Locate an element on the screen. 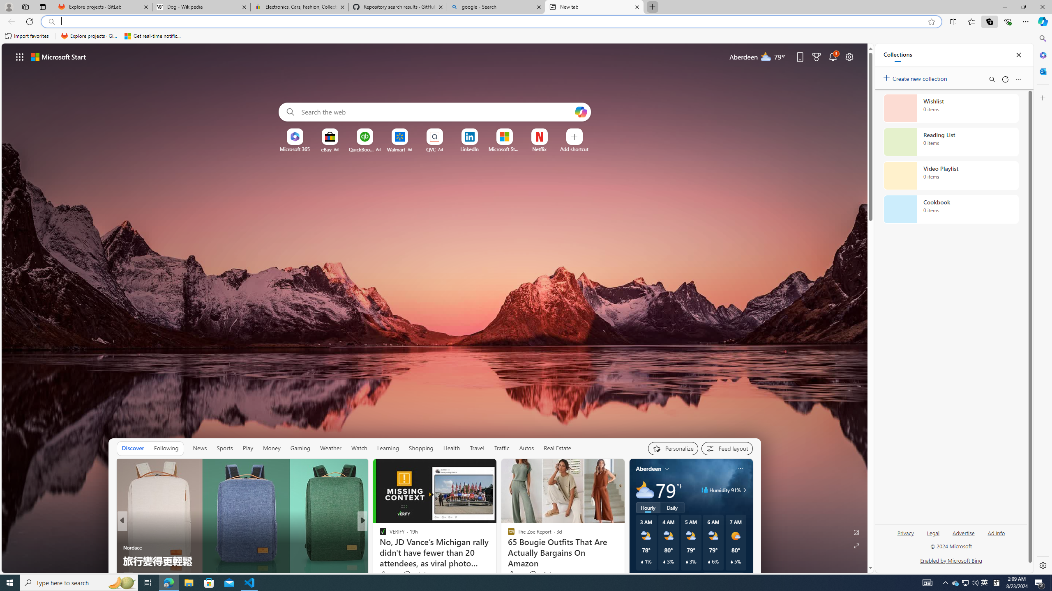 The width and height of the screenshot is (1052, 591). Ad info is located at coordinates (996, 533).